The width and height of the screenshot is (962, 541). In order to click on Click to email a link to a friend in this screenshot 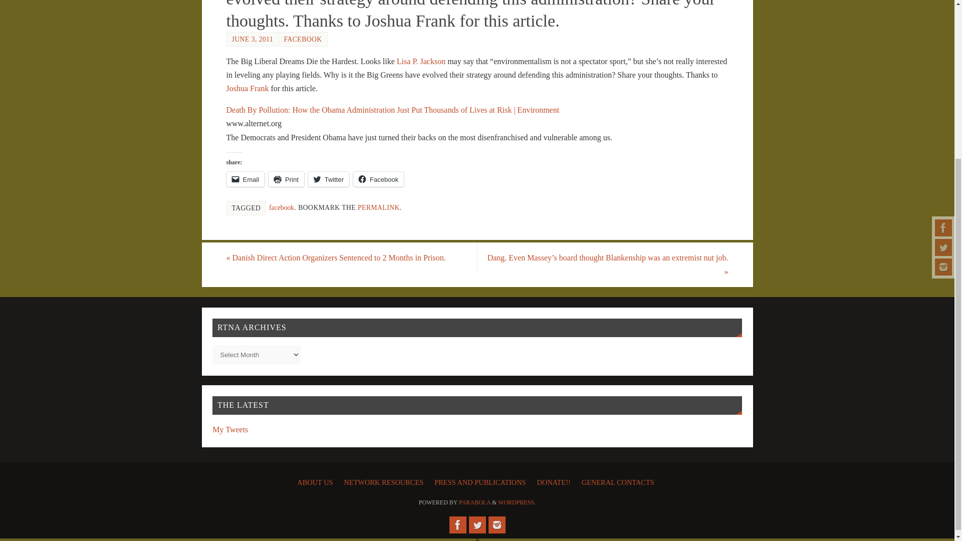, I will do `click(246, 179)`.